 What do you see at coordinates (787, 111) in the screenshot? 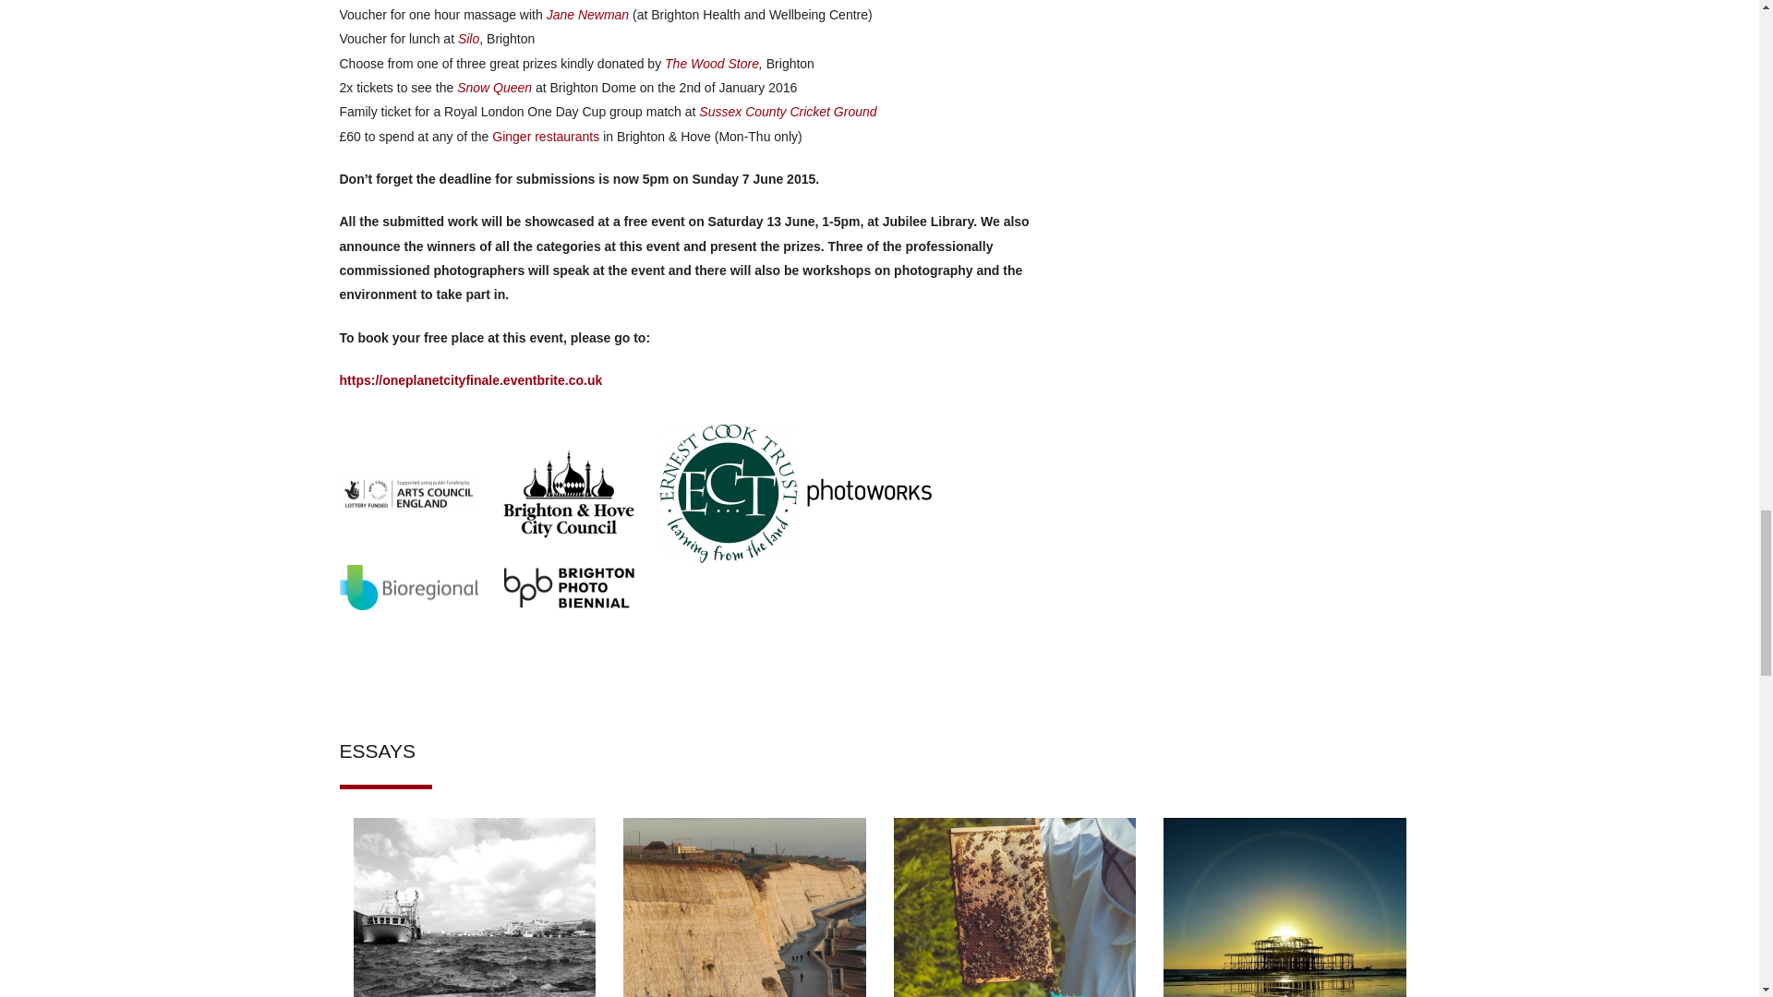
I see `Sussex County Cricket Ground` at bounding box center [787, 111].